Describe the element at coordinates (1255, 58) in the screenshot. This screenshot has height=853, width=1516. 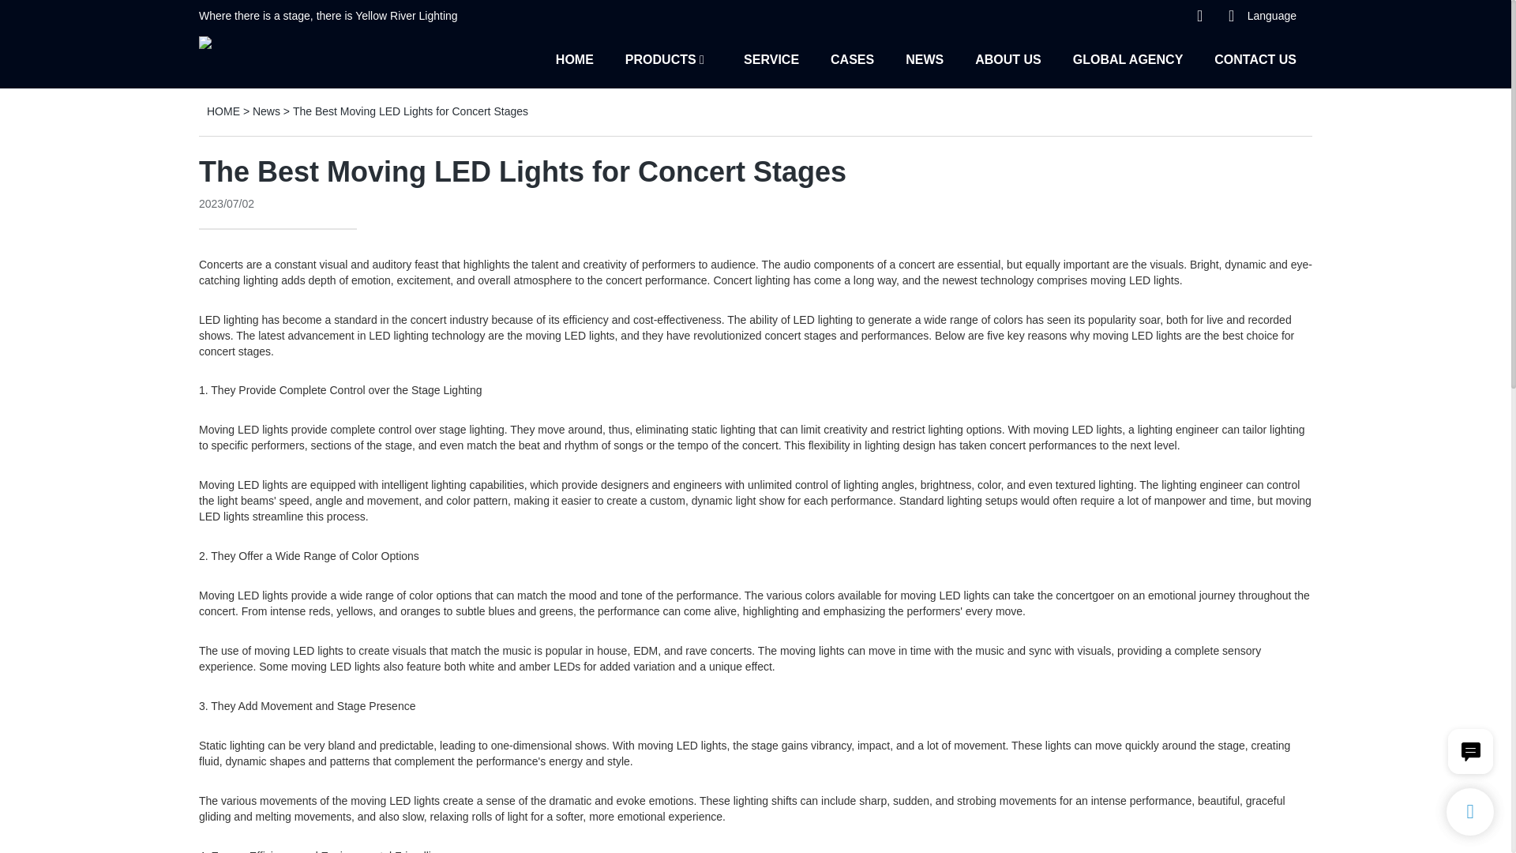
I see `CONTACT US` at that location.